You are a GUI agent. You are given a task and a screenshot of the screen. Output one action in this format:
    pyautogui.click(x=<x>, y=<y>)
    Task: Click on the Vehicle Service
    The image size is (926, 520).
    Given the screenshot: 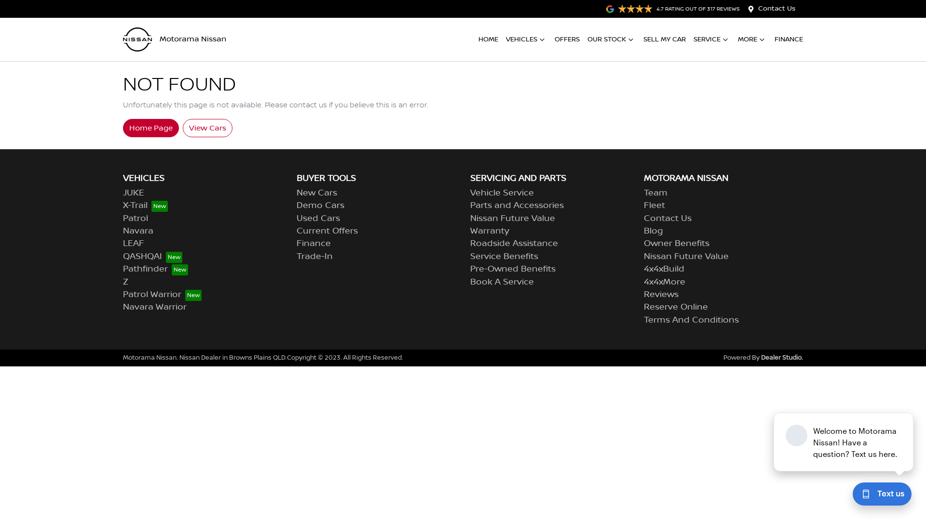 What is the action you would take?
    pyautogui.click(x=502, y=193)
    